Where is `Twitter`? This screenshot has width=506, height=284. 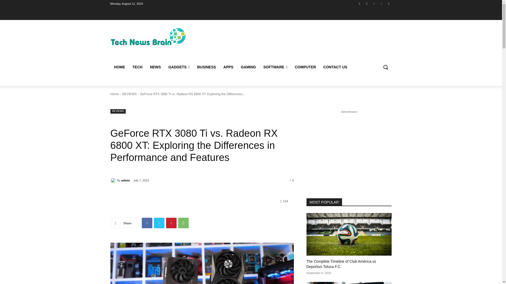 Twitter is located at coordinates (159, 223).